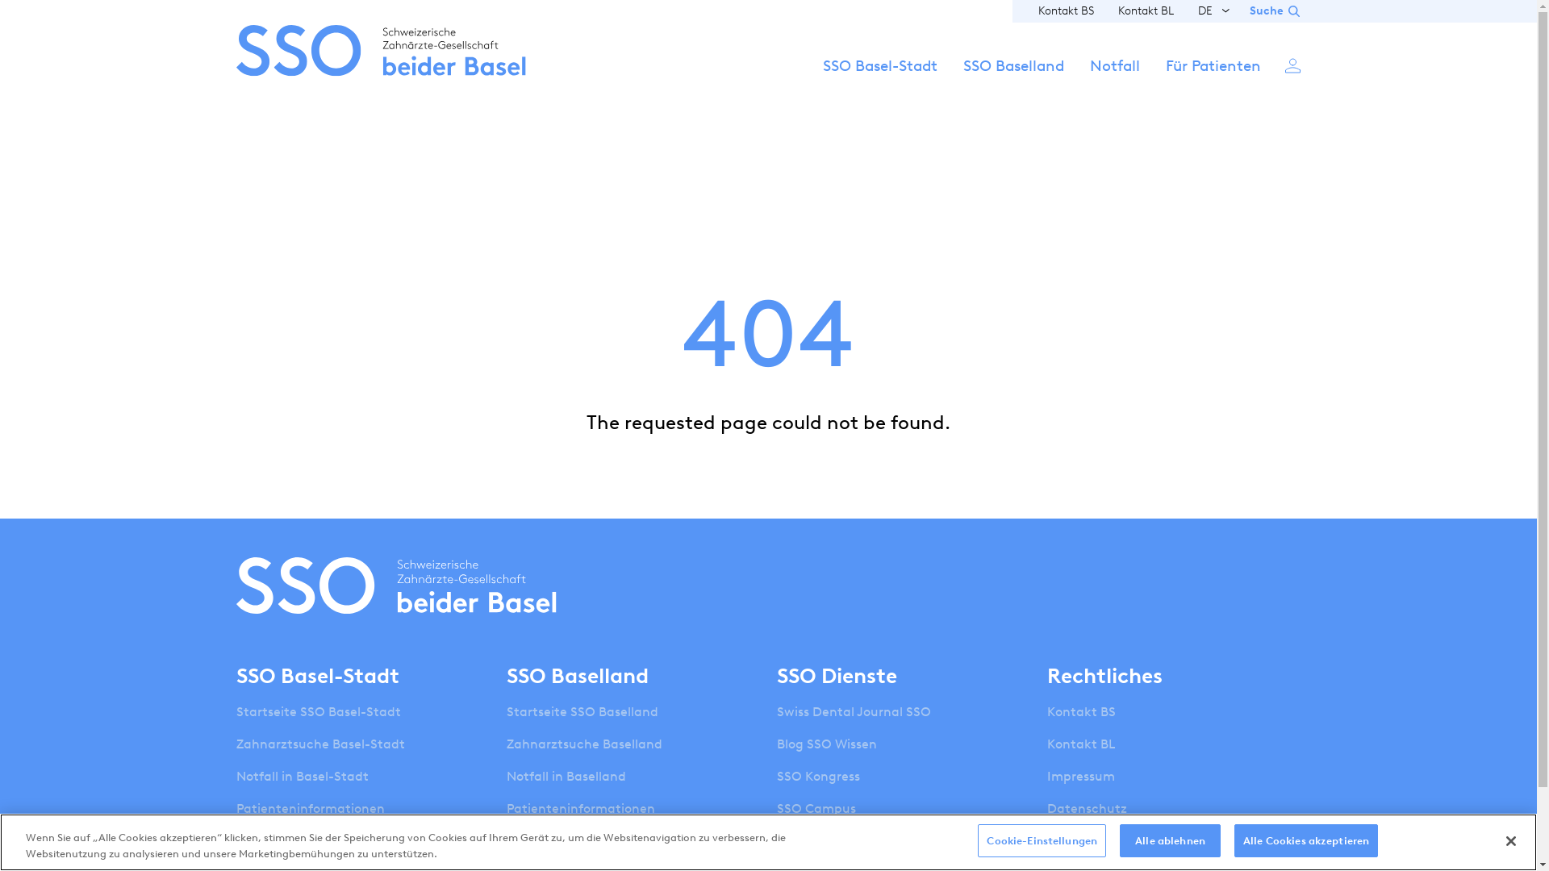 Image resolution: width=1549 pixels, height=871 pixels. I want to click on Apply, so click(1008, 465).